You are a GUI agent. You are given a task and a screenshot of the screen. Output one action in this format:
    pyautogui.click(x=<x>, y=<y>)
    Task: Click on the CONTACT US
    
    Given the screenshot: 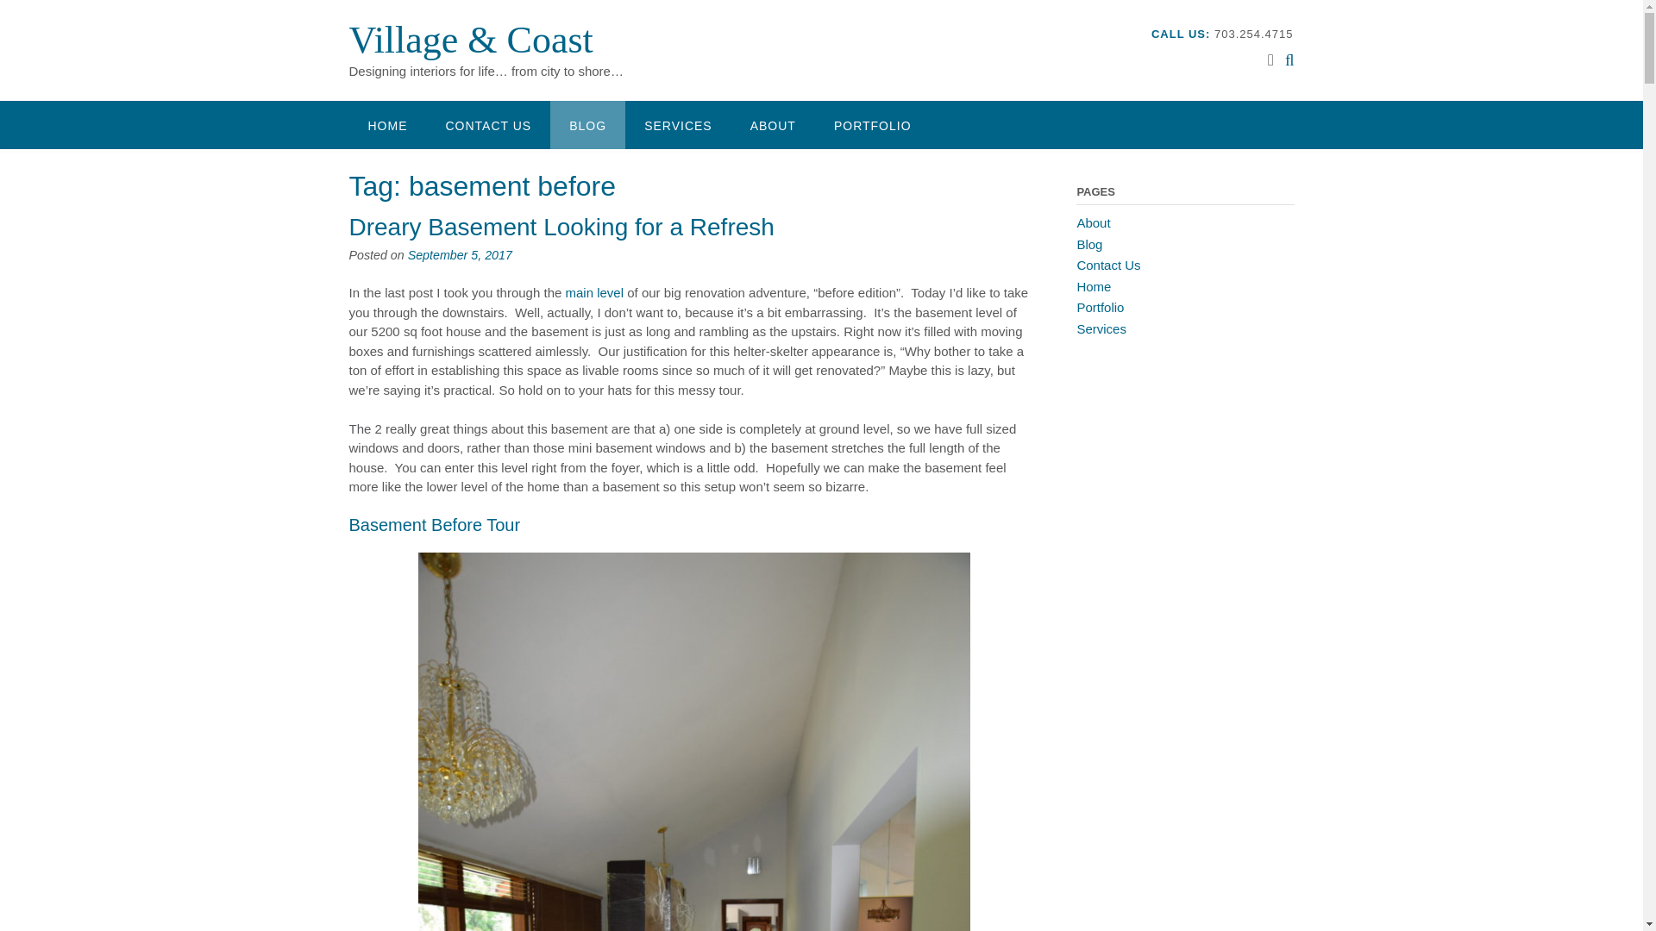 What is the action you would take?
    pyautogui.click(x=487, y=124)
    